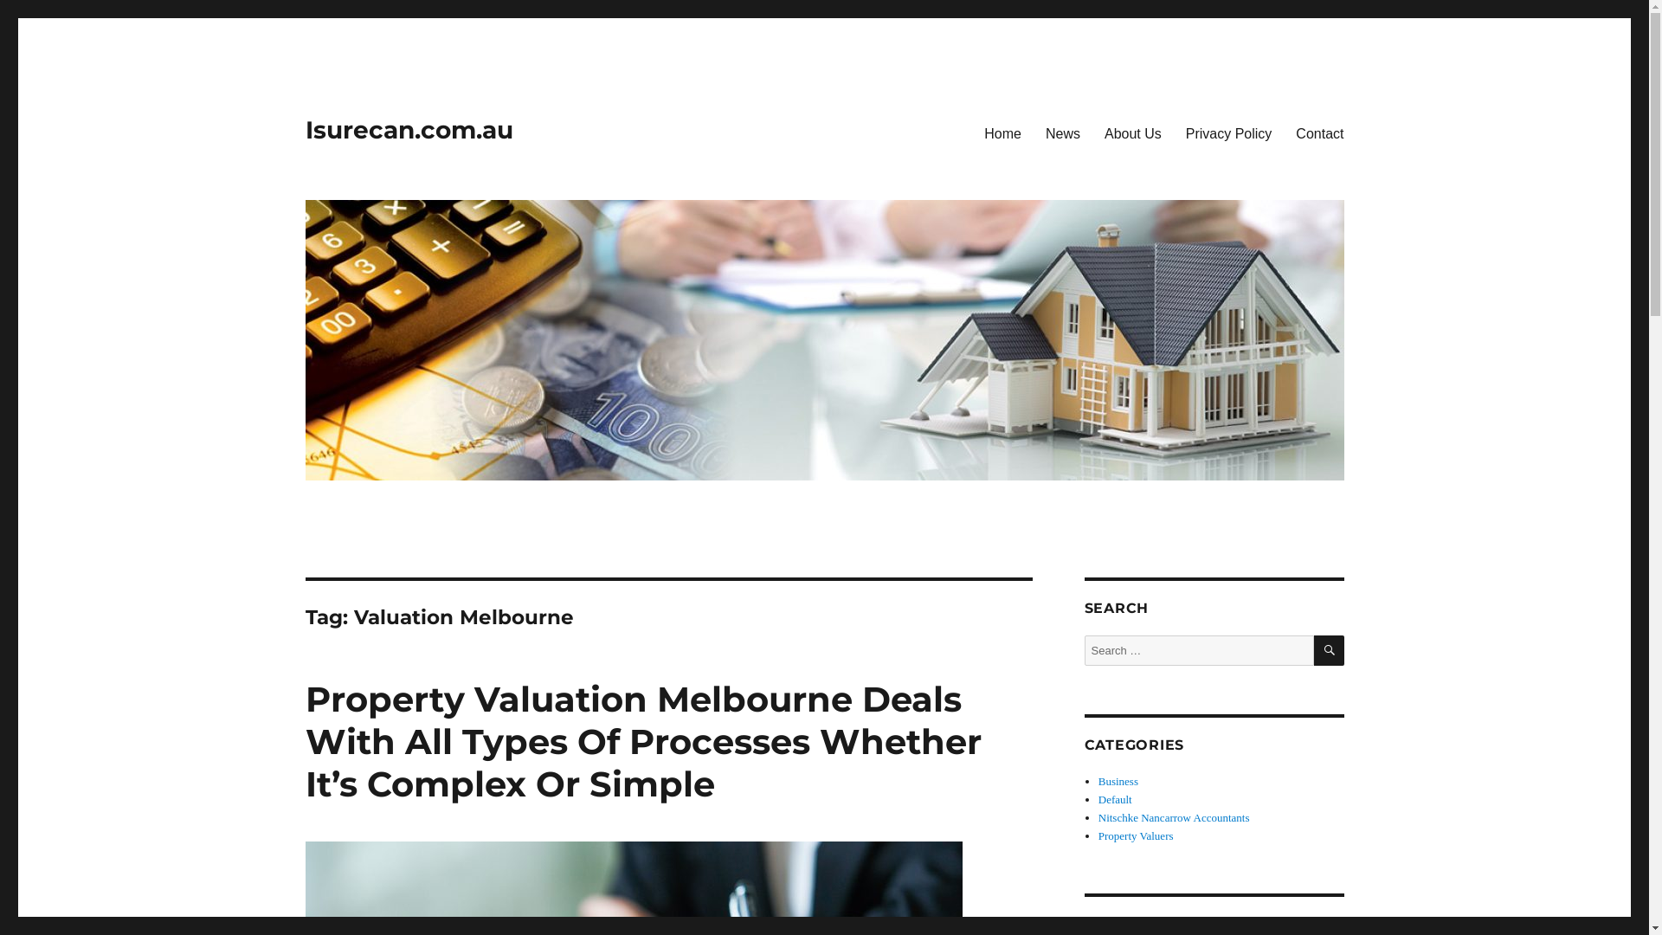  What do you see at coordinates (1174, 817) in the screenshot?
I see `Nitschke Nancarrow Accountants` at bounding box center [1174, 817].